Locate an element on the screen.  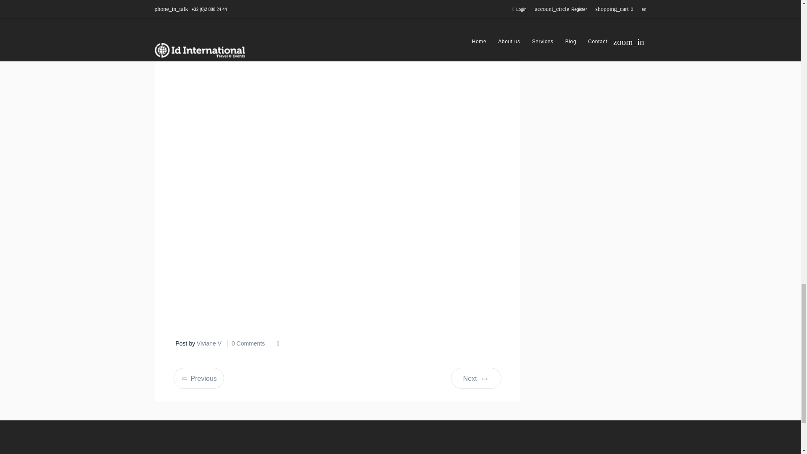
0 Comments is located at coordinates (248, 343).